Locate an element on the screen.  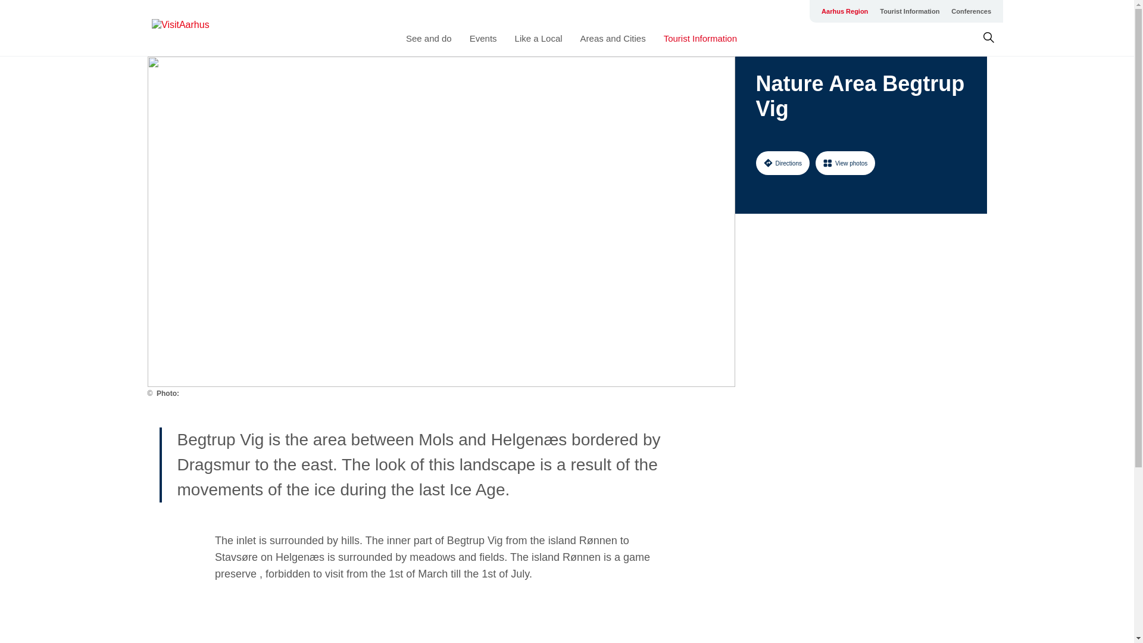
Aarhus Region is located at coordinates (845, 11).